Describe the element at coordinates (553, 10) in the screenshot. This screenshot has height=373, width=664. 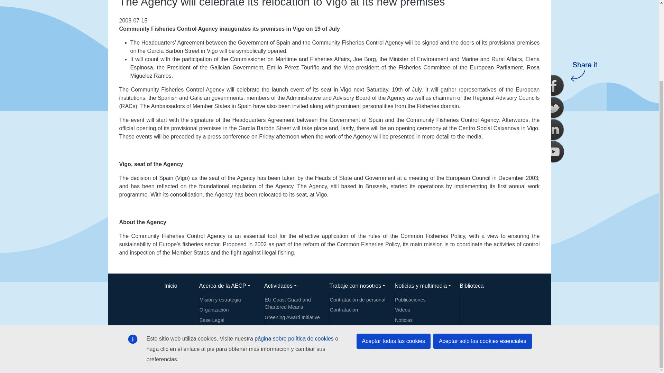
I see `twitter` at that location.